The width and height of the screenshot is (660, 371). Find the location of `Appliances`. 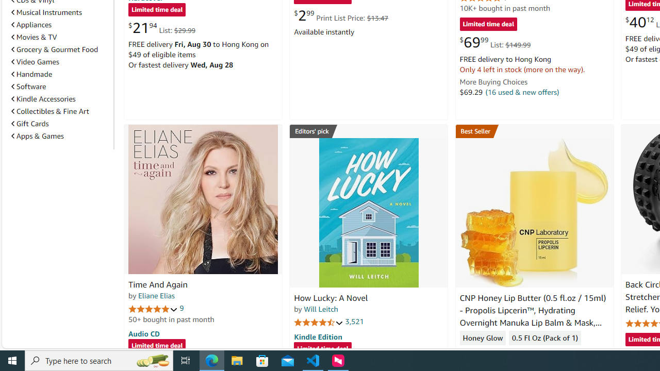

Appliances is located at coordinates (60, 25).